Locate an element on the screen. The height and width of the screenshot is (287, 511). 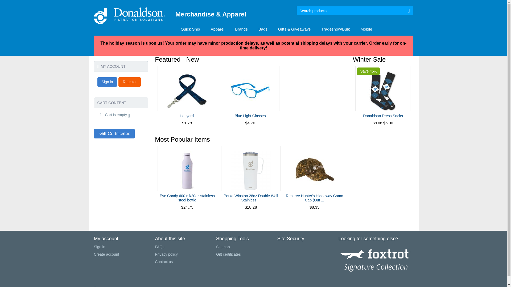
Sign in is located at coordinates (100, 247).